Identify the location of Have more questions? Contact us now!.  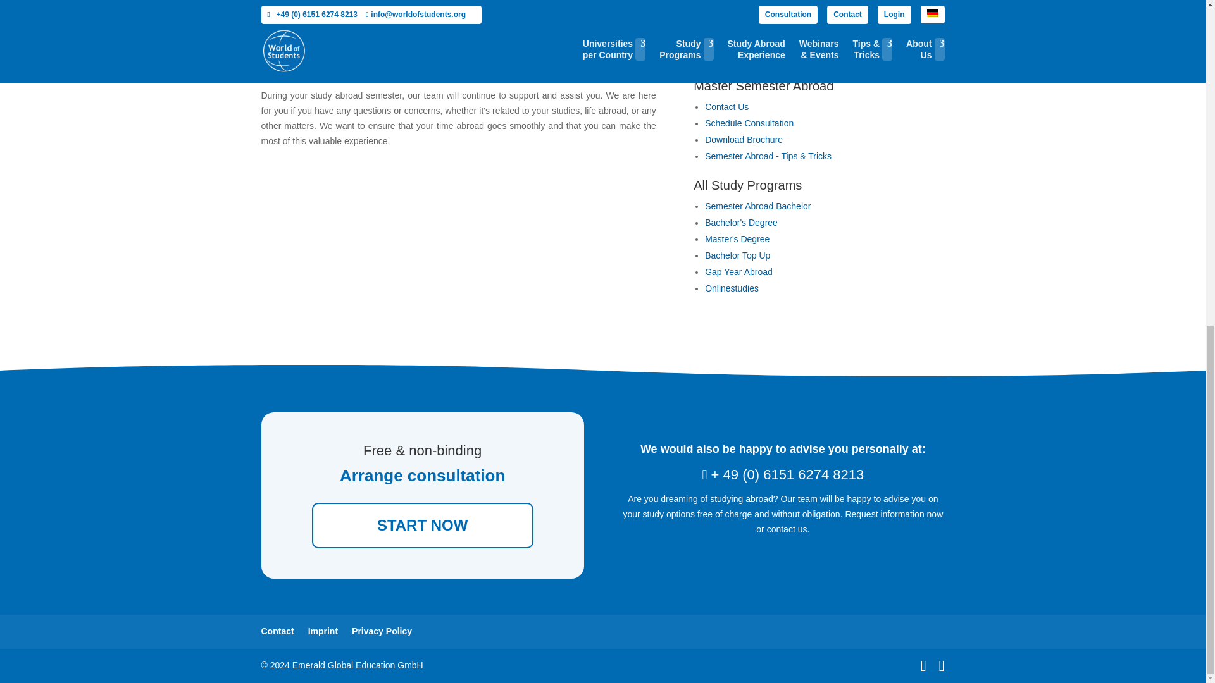
(726, 106).